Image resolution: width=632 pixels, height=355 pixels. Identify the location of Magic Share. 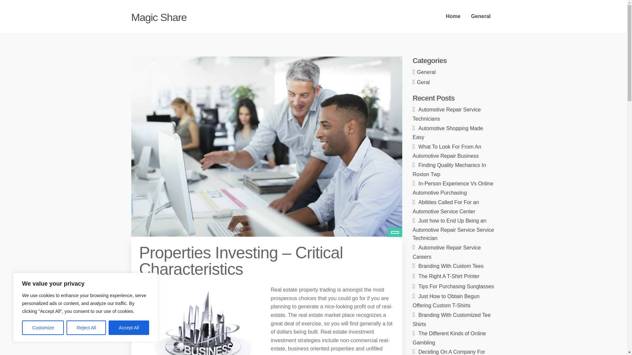
(159, 17).